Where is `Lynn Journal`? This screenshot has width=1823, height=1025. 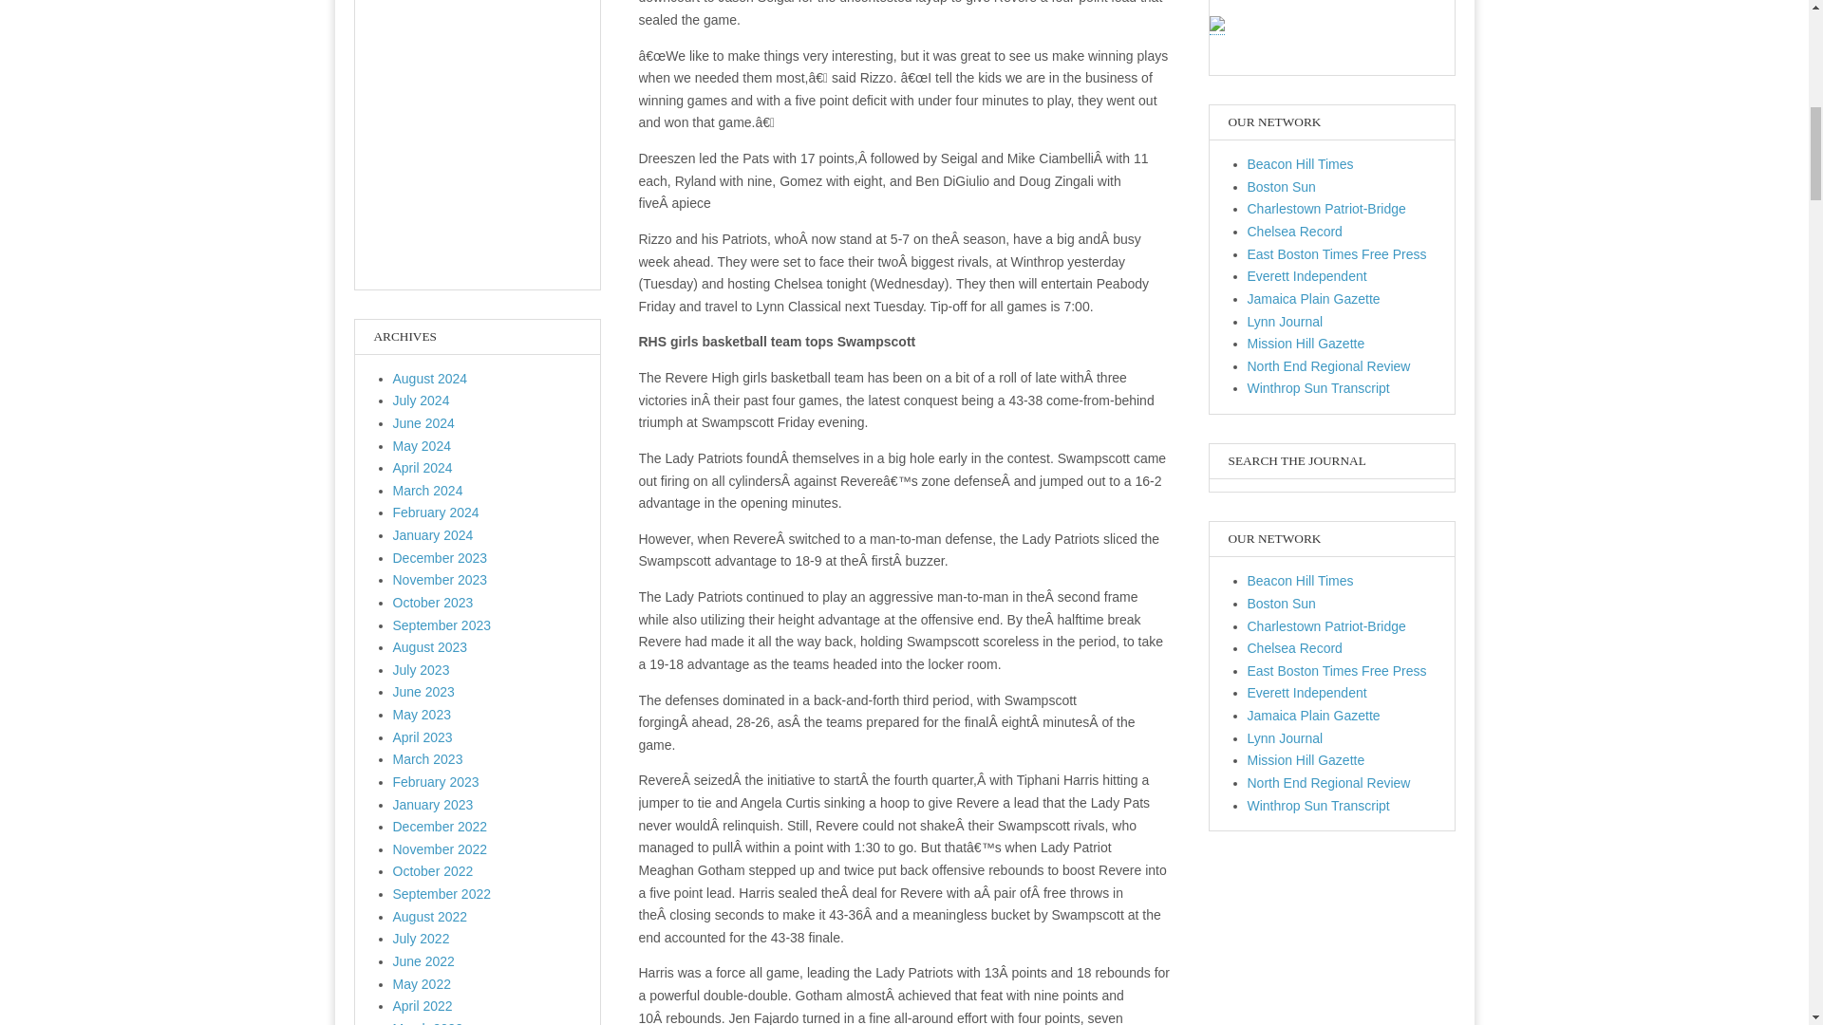 Lynn Journal is located at coordinates (1285, 321).